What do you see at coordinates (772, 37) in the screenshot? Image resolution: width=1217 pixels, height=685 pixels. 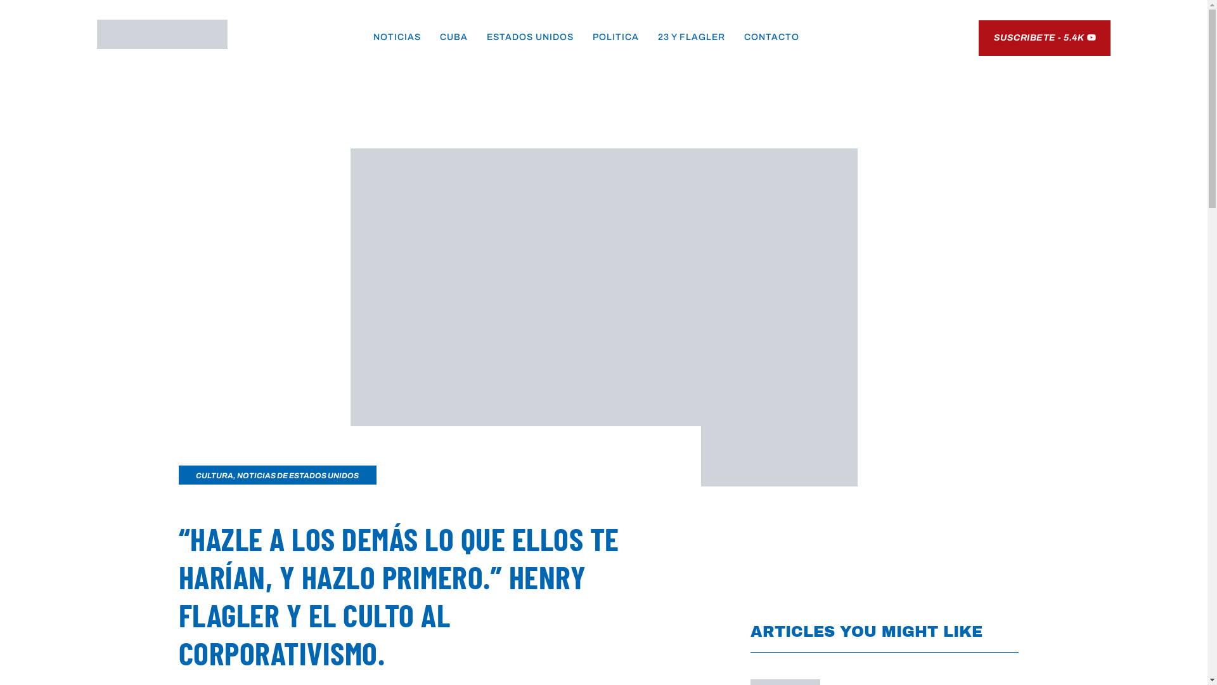 I see `CONTACTO` at bounding box center [772, 37].